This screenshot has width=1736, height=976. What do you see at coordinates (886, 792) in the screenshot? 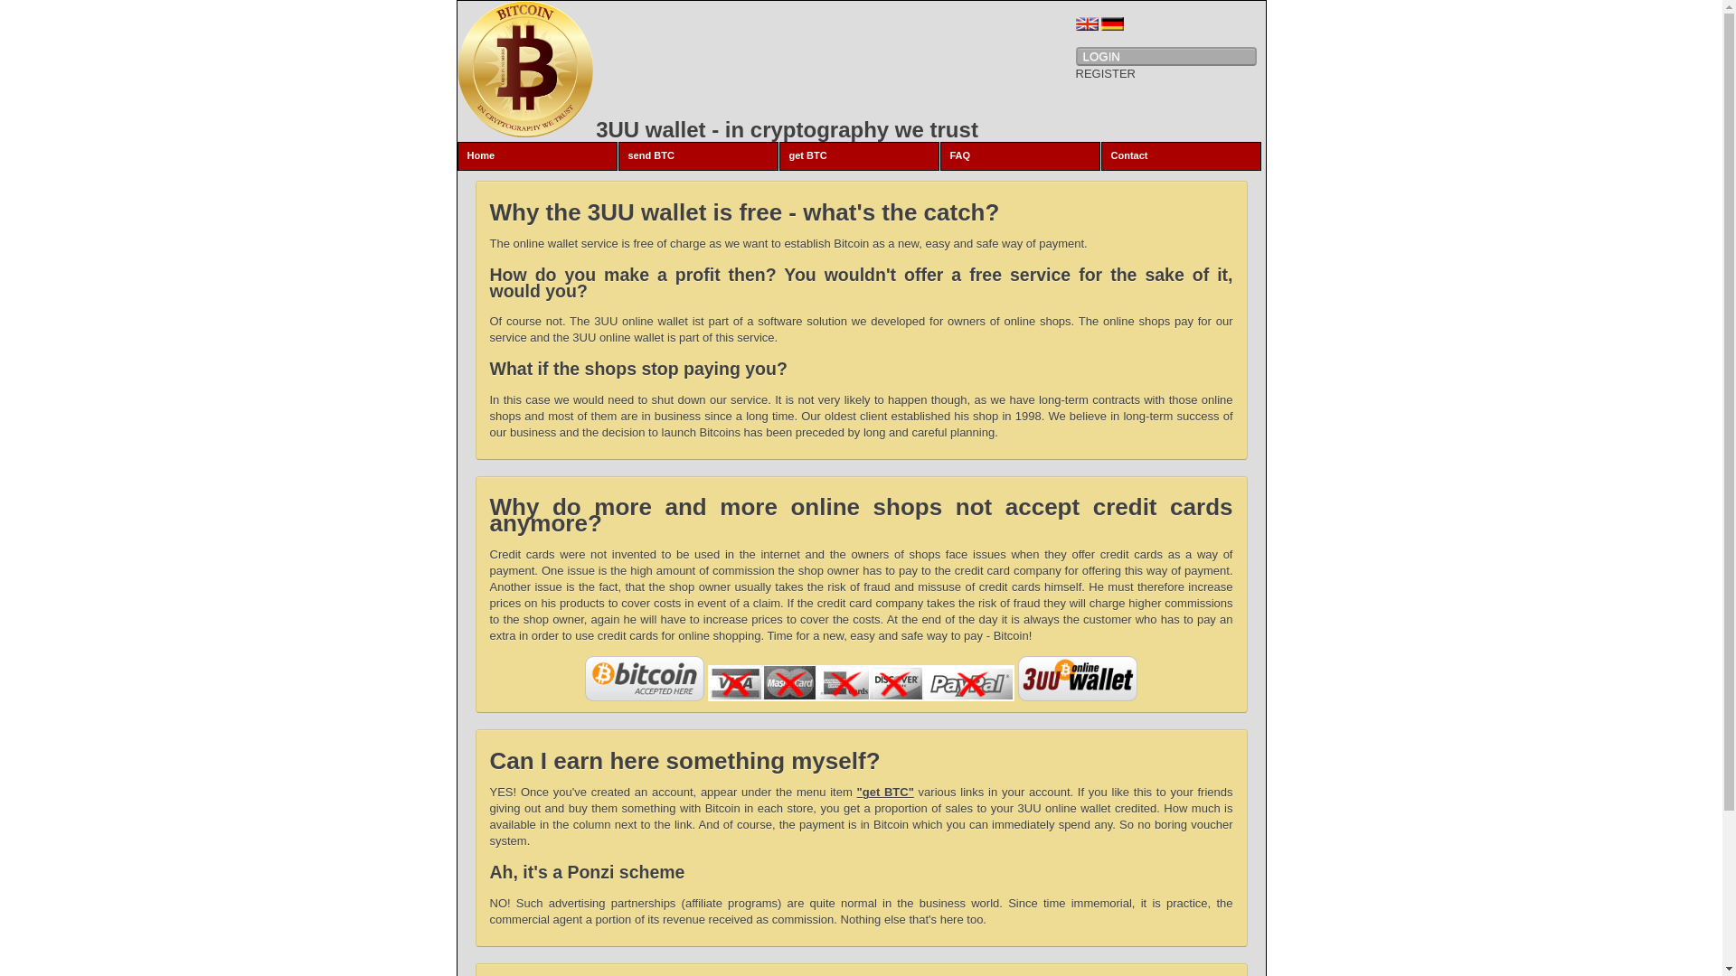
I see `"get BTC"` at bounding box center [886, 792].